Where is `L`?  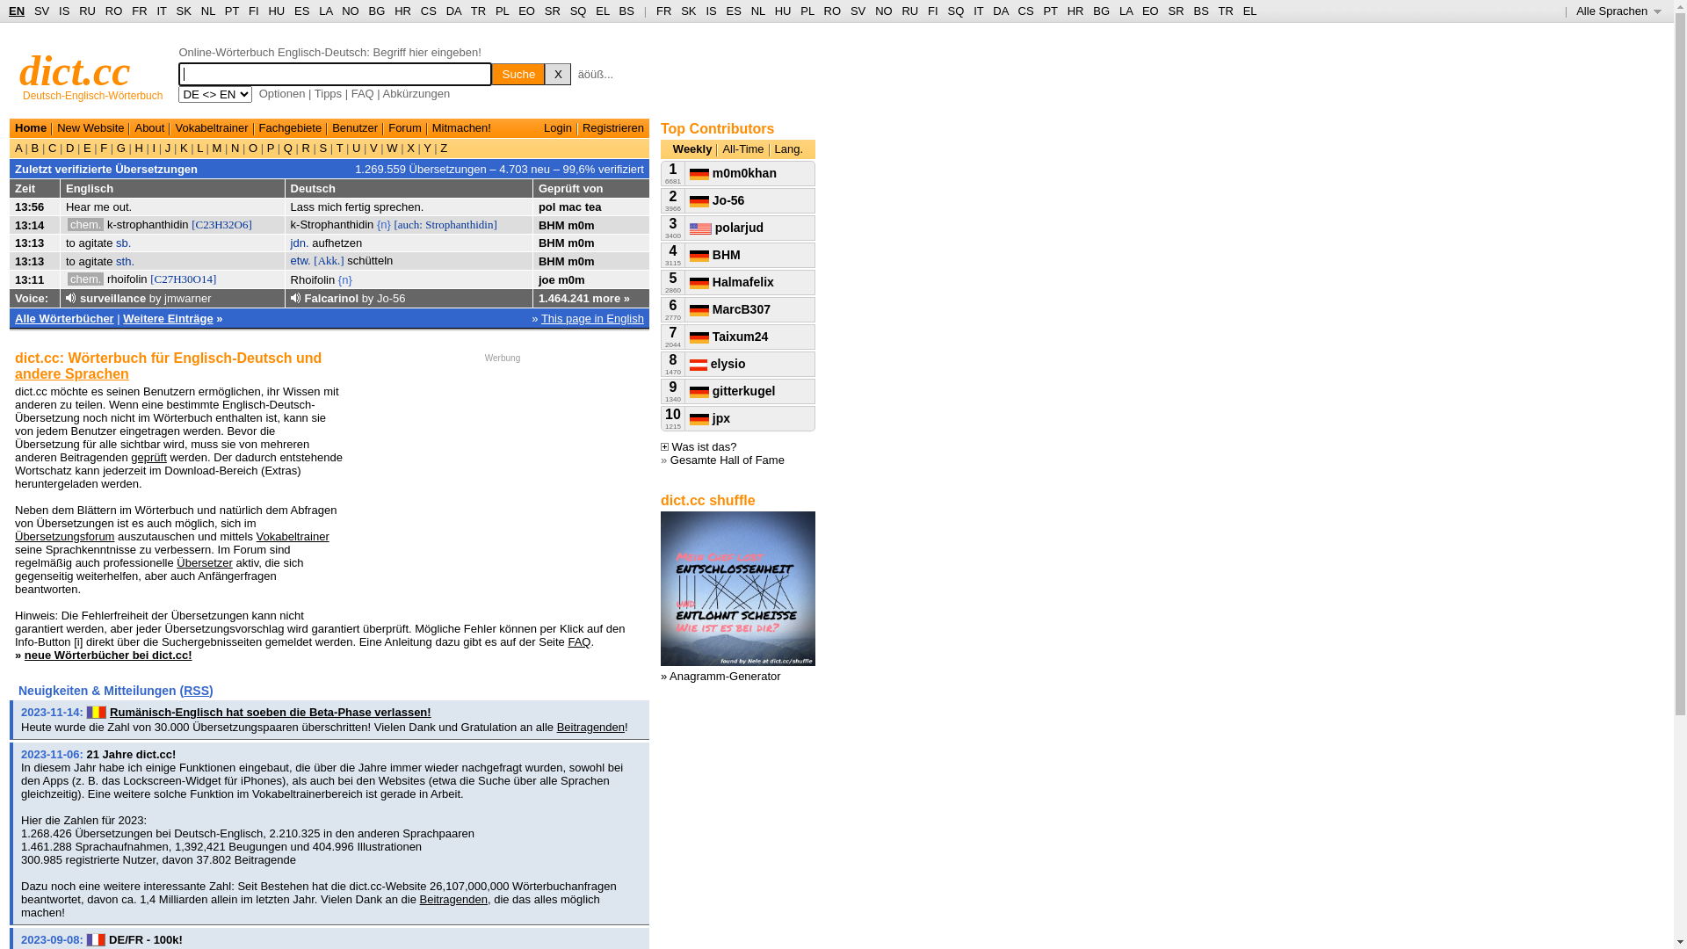
L is located at coordinates (200, 148).